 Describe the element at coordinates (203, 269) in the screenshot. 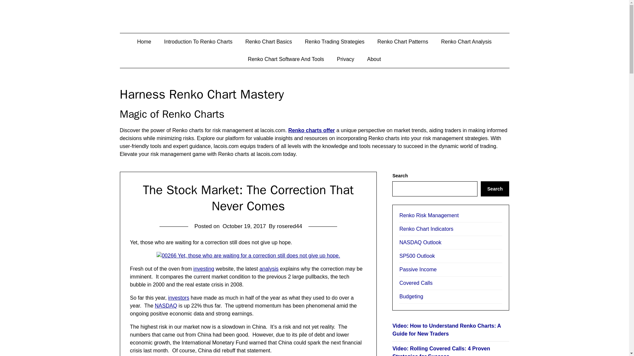

I see `investing` at that location.